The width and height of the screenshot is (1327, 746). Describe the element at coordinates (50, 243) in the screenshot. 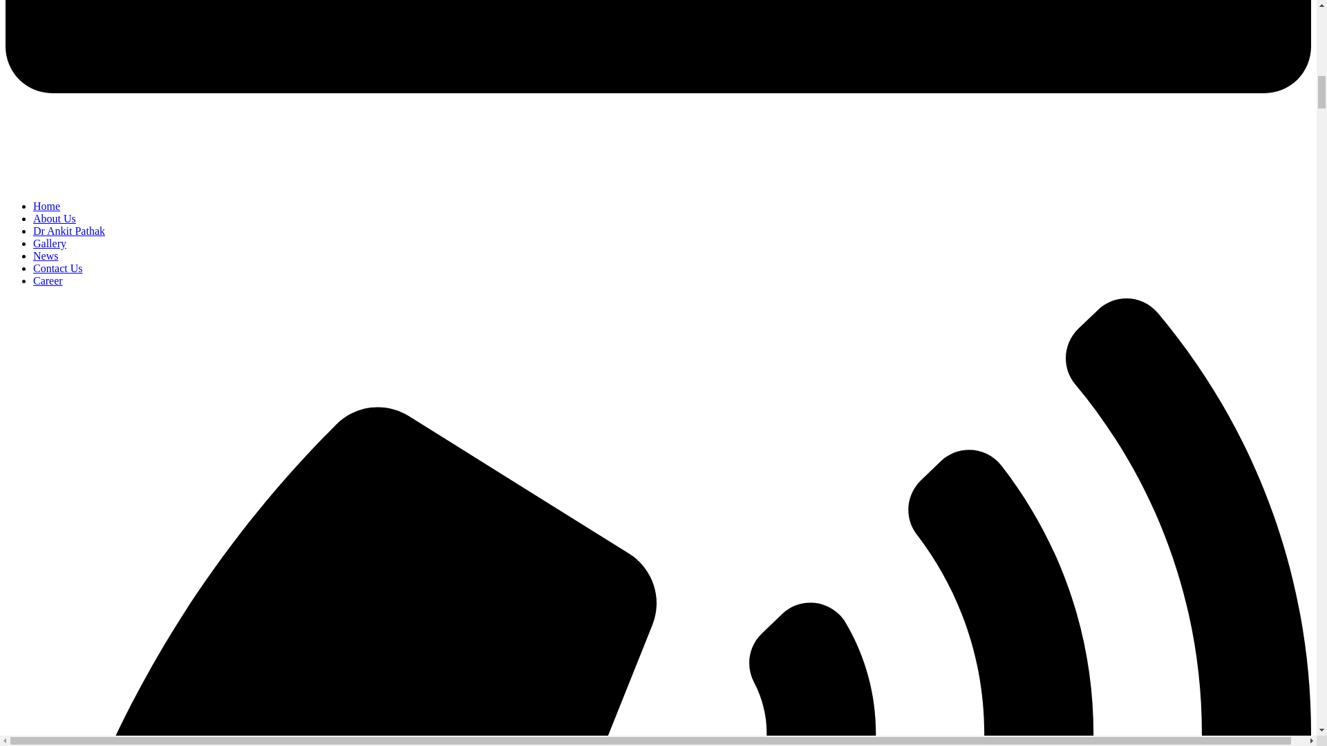

I see `Gallery` at that location.